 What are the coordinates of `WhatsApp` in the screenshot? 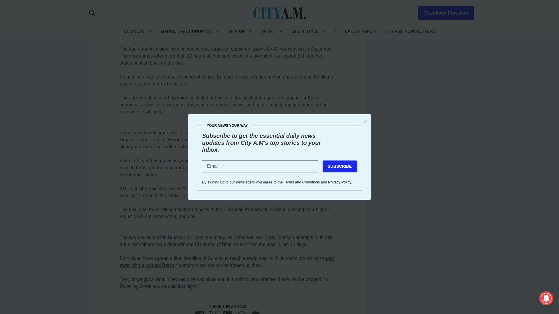 It's located at (242, 313).